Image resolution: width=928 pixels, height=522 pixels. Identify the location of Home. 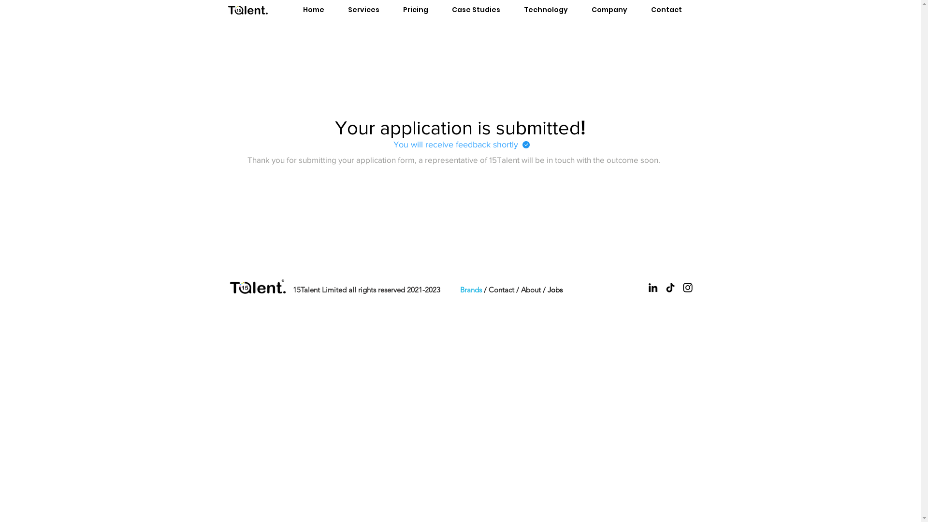
(313, 10).